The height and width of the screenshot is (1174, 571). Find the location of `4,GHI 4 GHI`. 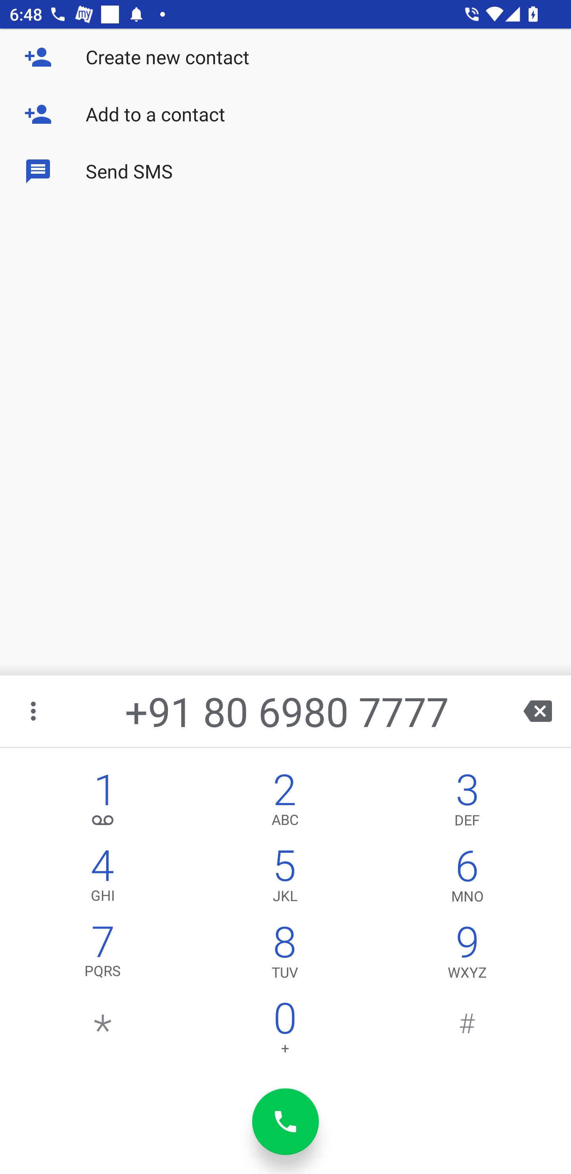

4,GHI 4 GHI is located at coordinates (103, 879).